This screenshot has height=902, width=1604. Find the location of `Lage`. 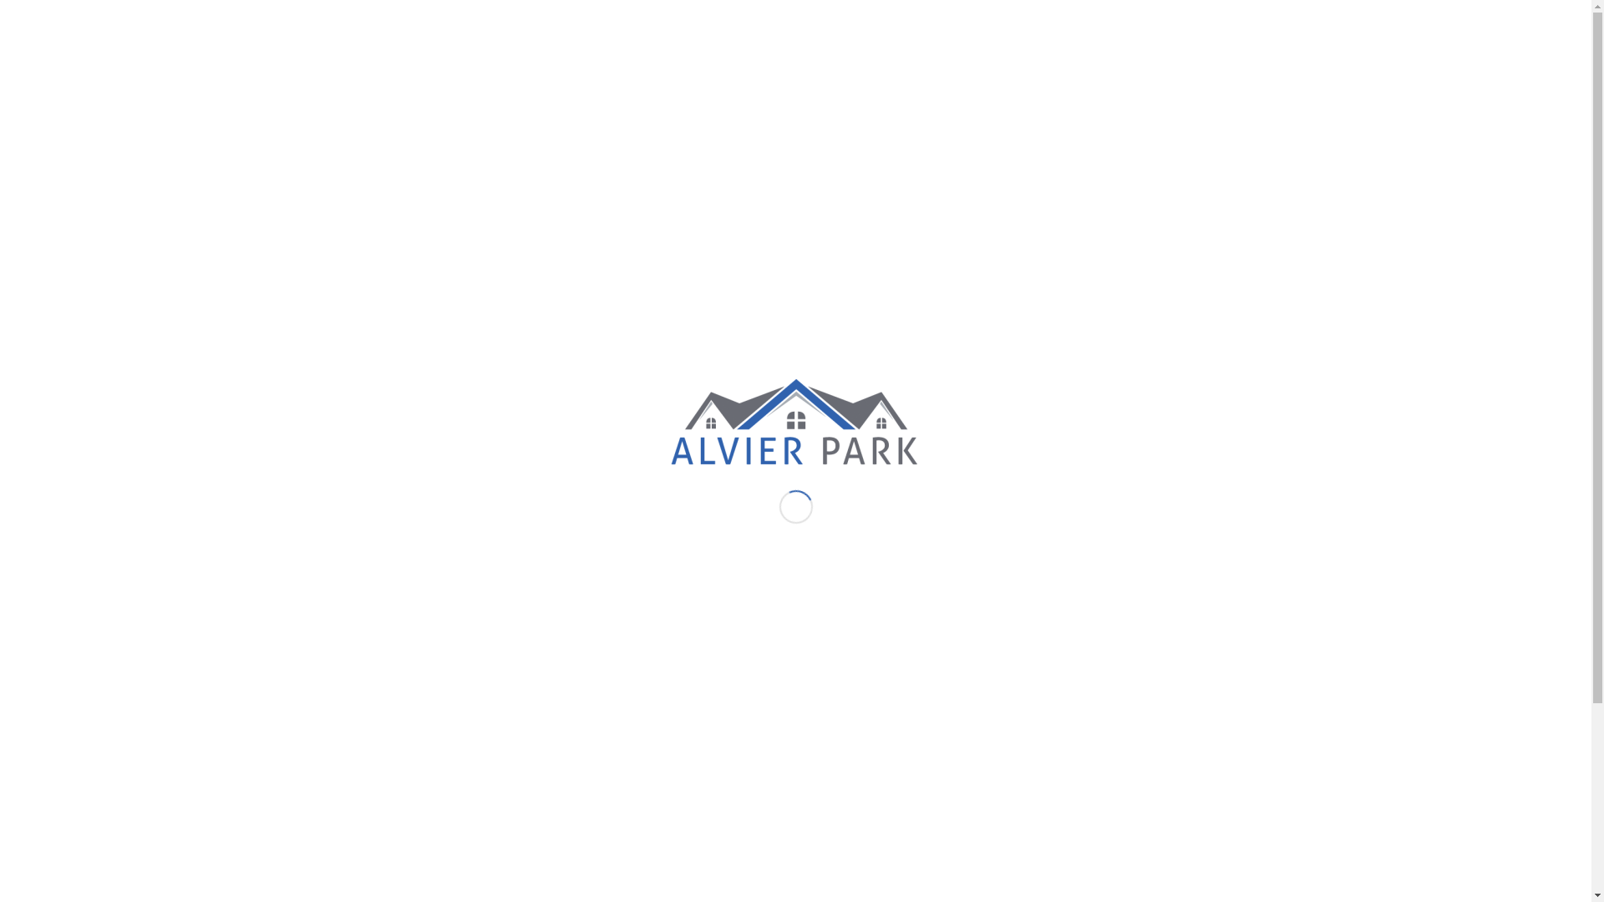

Lage is located at coordinates (999, 63).